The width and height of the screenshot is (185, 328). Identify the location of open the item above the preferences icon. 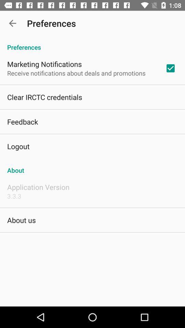
(12, 23).